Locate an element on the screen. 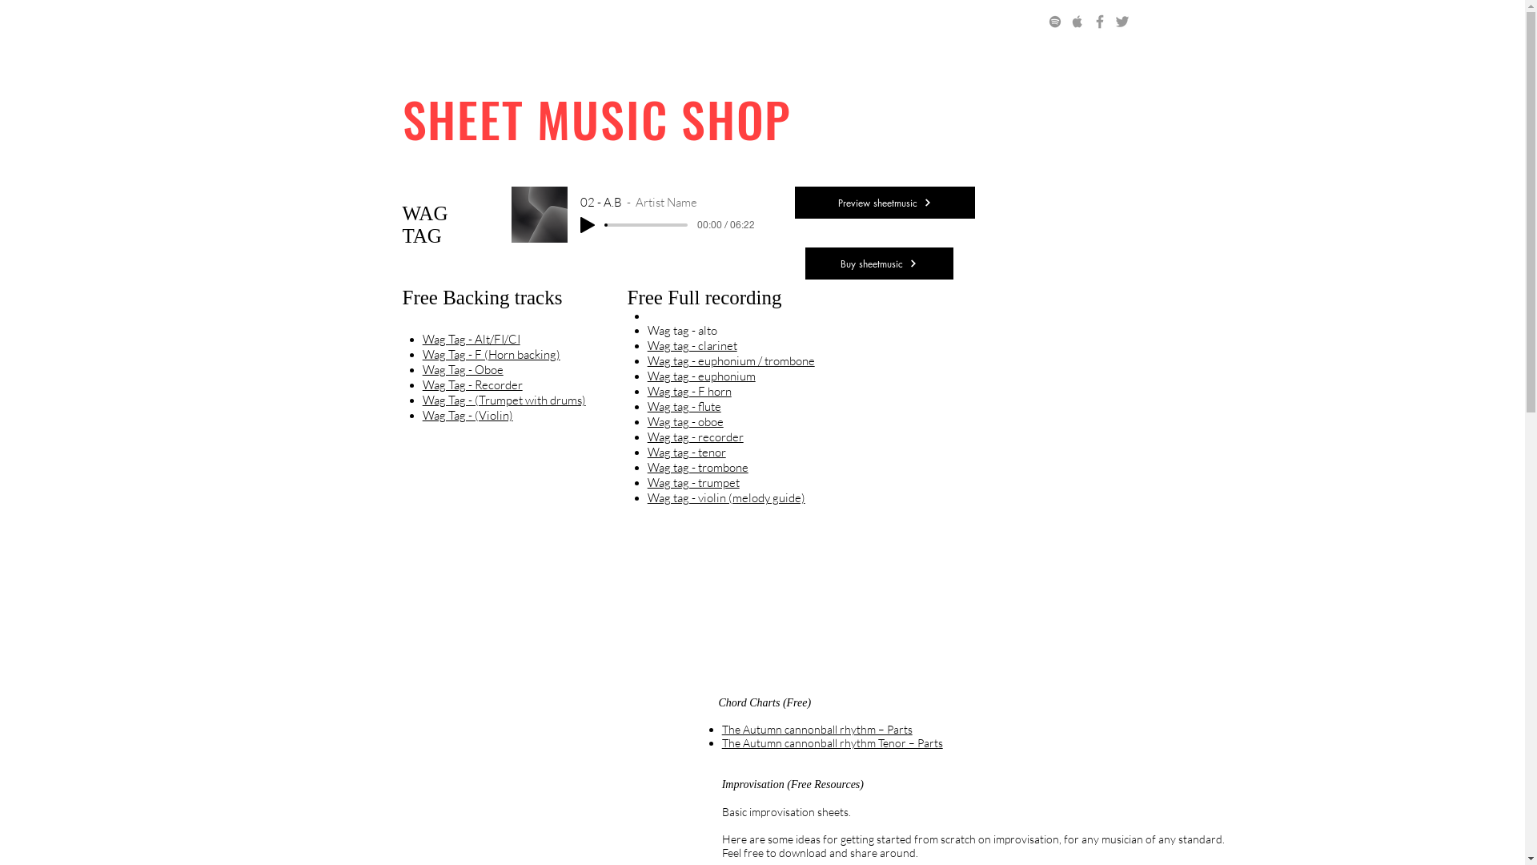 The height and width of the screenshot is (865, 1537). Wag tag - flute is located at coordinates (684, 407).